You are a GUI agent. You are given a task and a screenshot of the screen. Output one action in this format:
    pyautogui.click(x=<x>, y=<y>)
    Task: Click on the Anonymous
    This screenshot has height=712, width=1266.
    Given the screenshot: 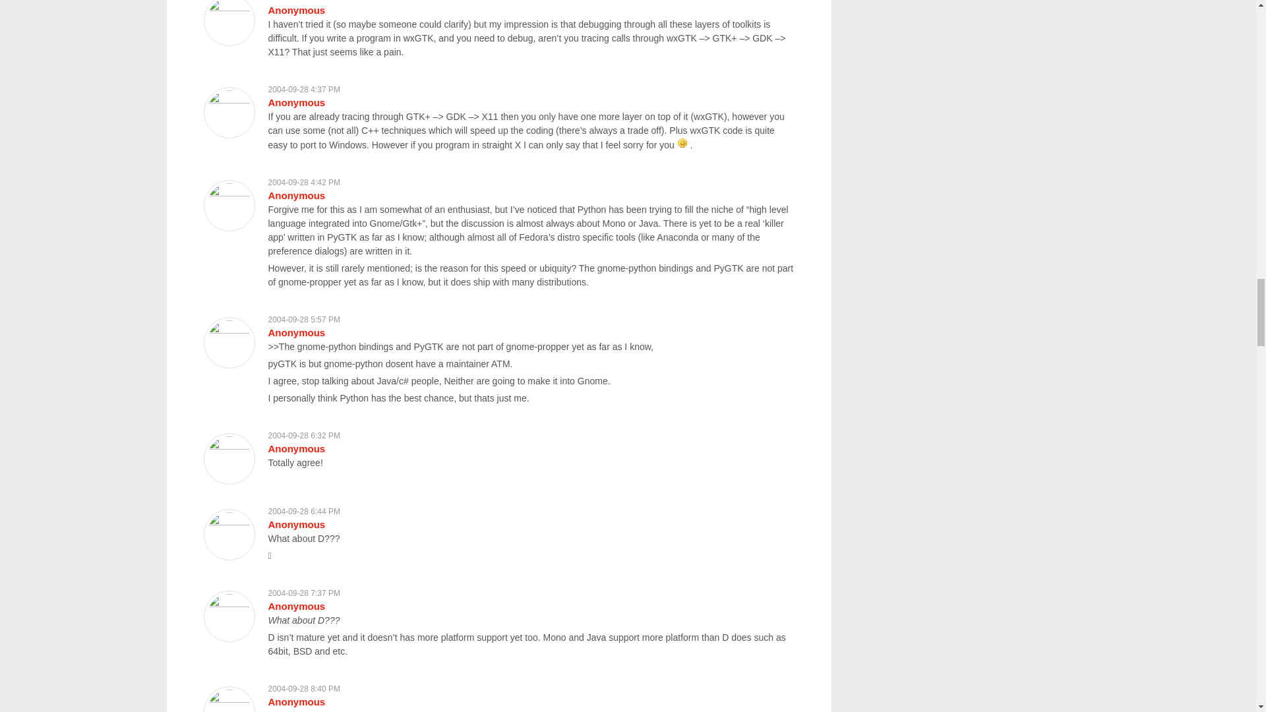 What is the action you would take?
    pyautogui.click(x=296, y=448)
    